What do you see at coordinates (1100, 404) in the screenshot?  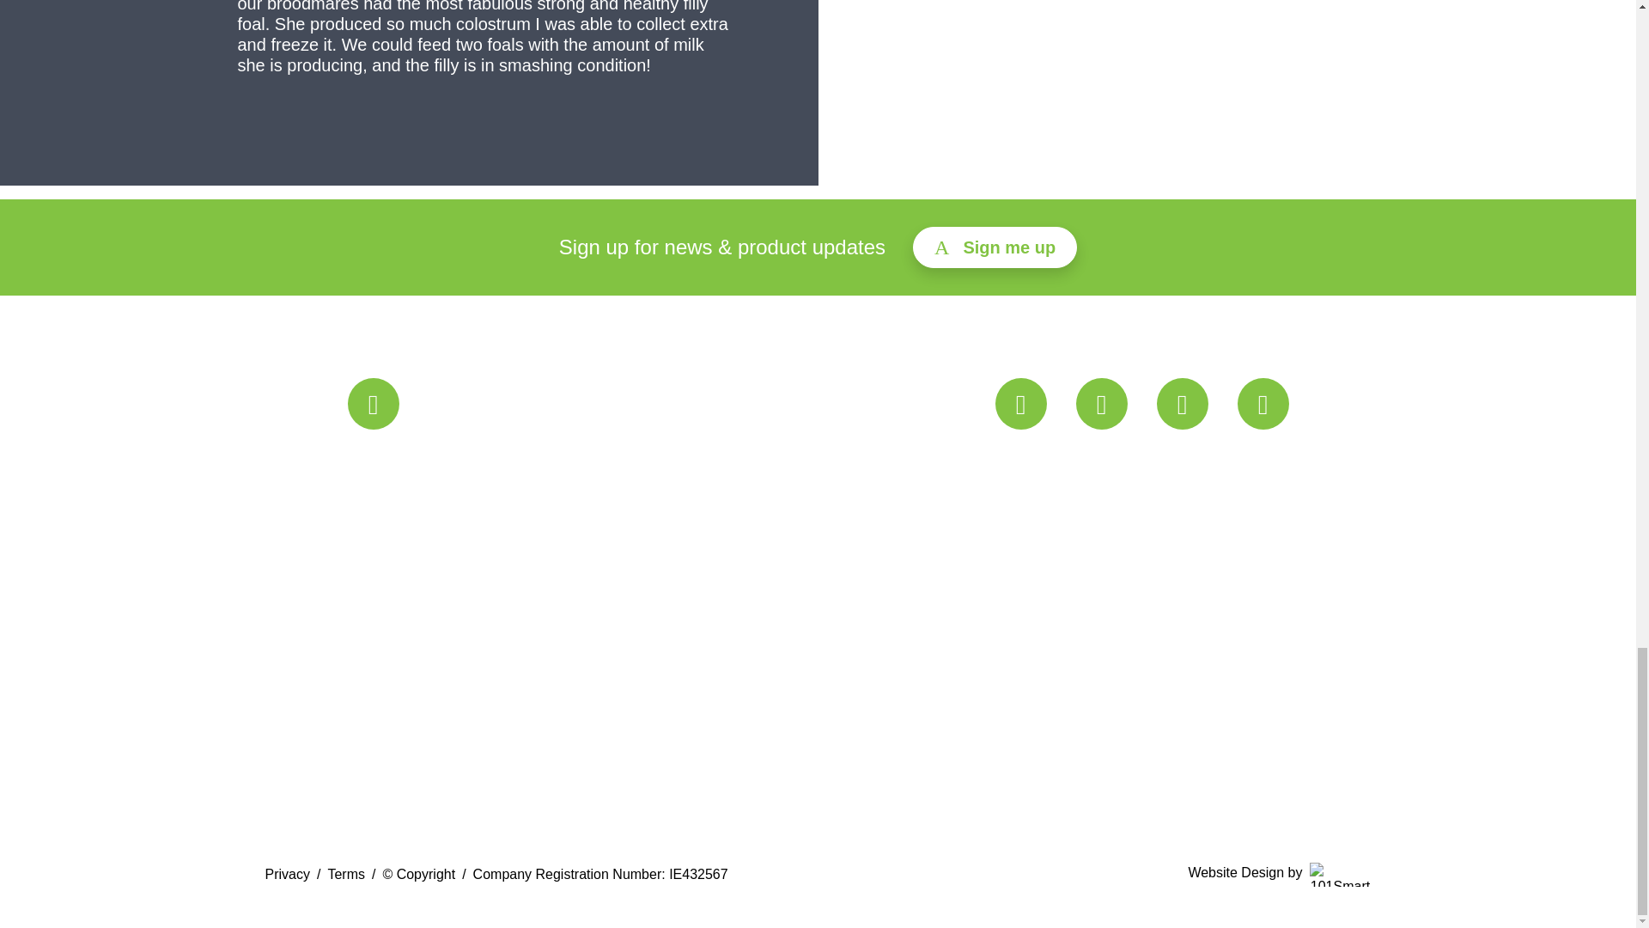 I see `YouTube` at bounding box center [1100, 404].